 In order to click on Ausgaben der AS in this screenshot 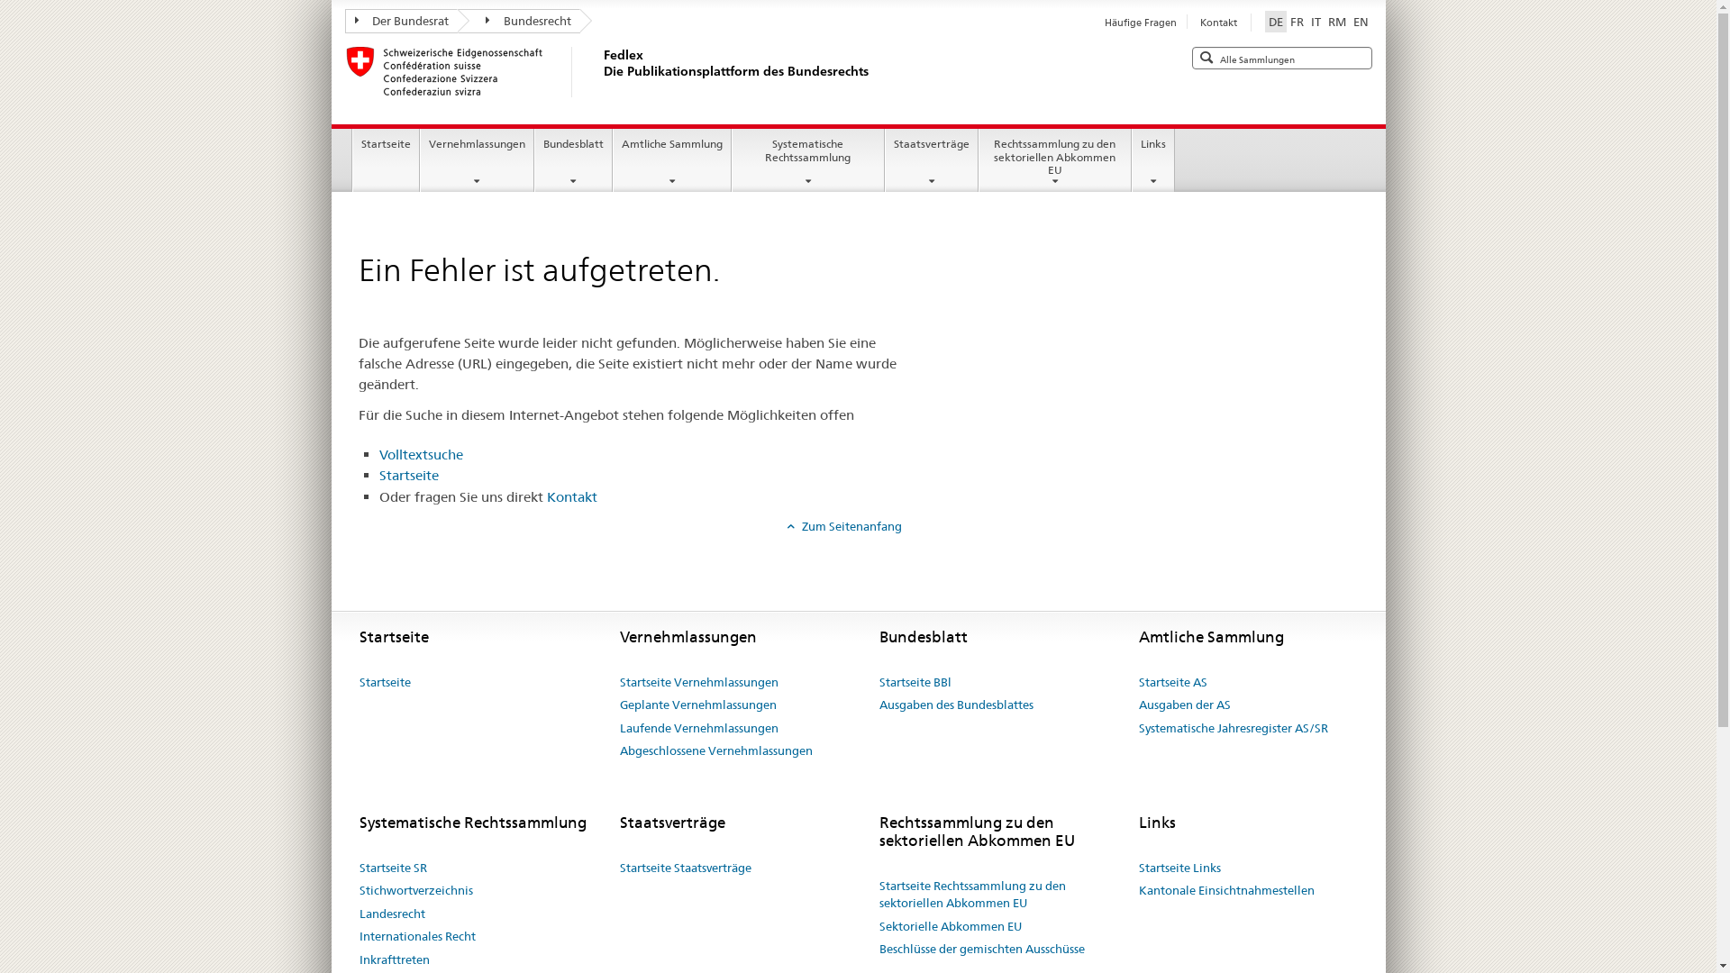, I will do `click(1185, 705)`.